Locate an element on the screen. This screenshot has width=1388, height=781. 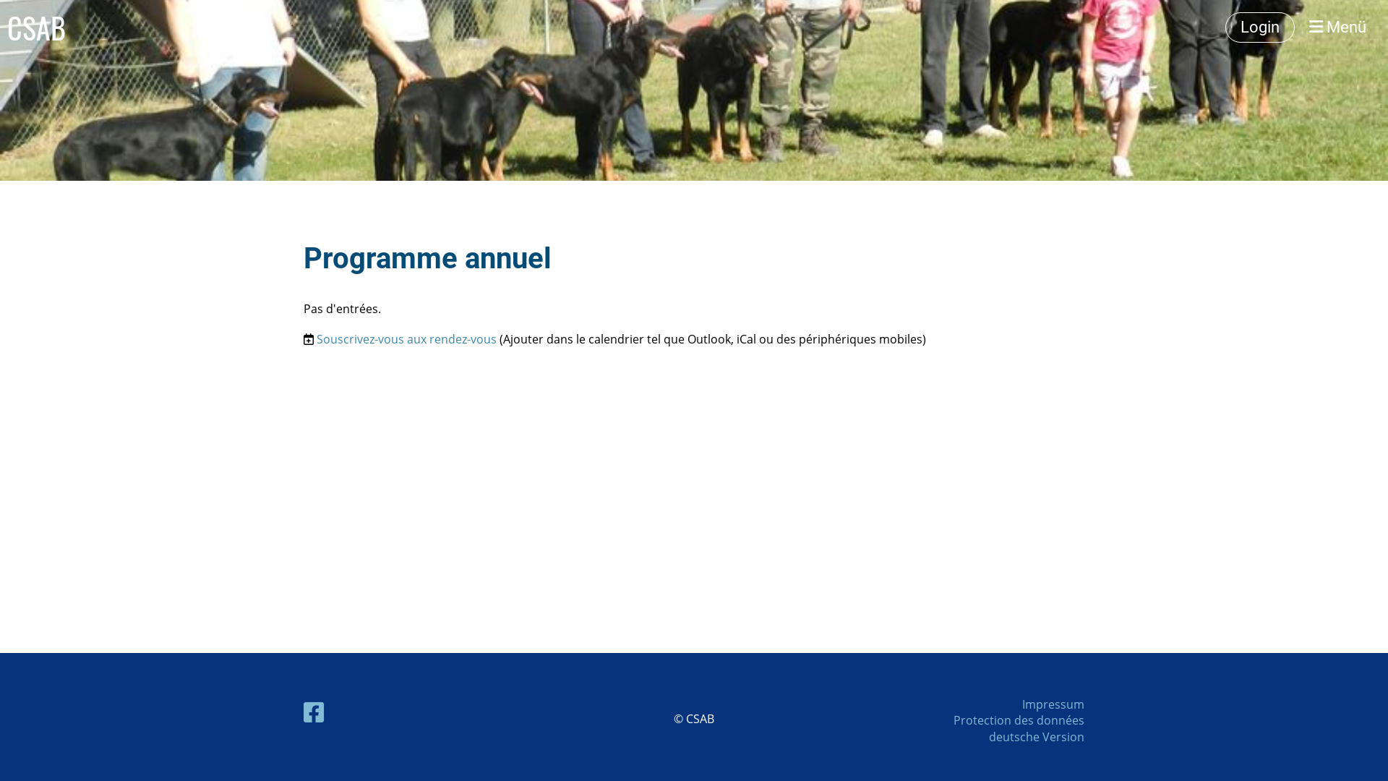
Impressum is located at coordinates (1053, 704).